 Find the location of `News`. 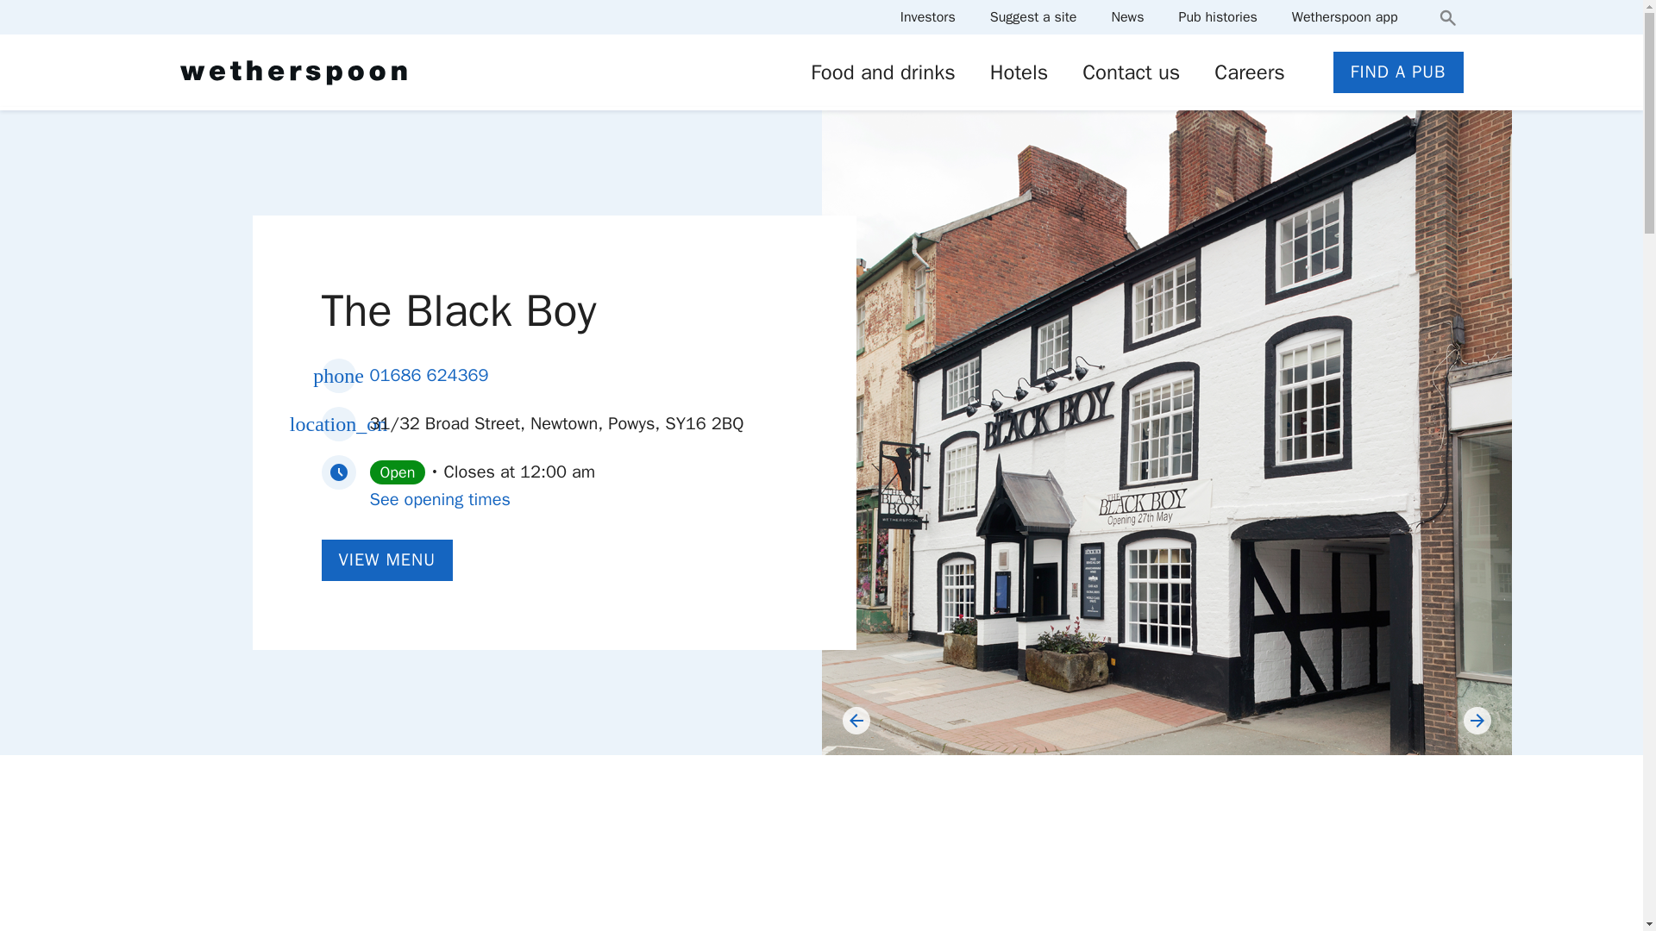

News is located at coordinates (1127, 17).